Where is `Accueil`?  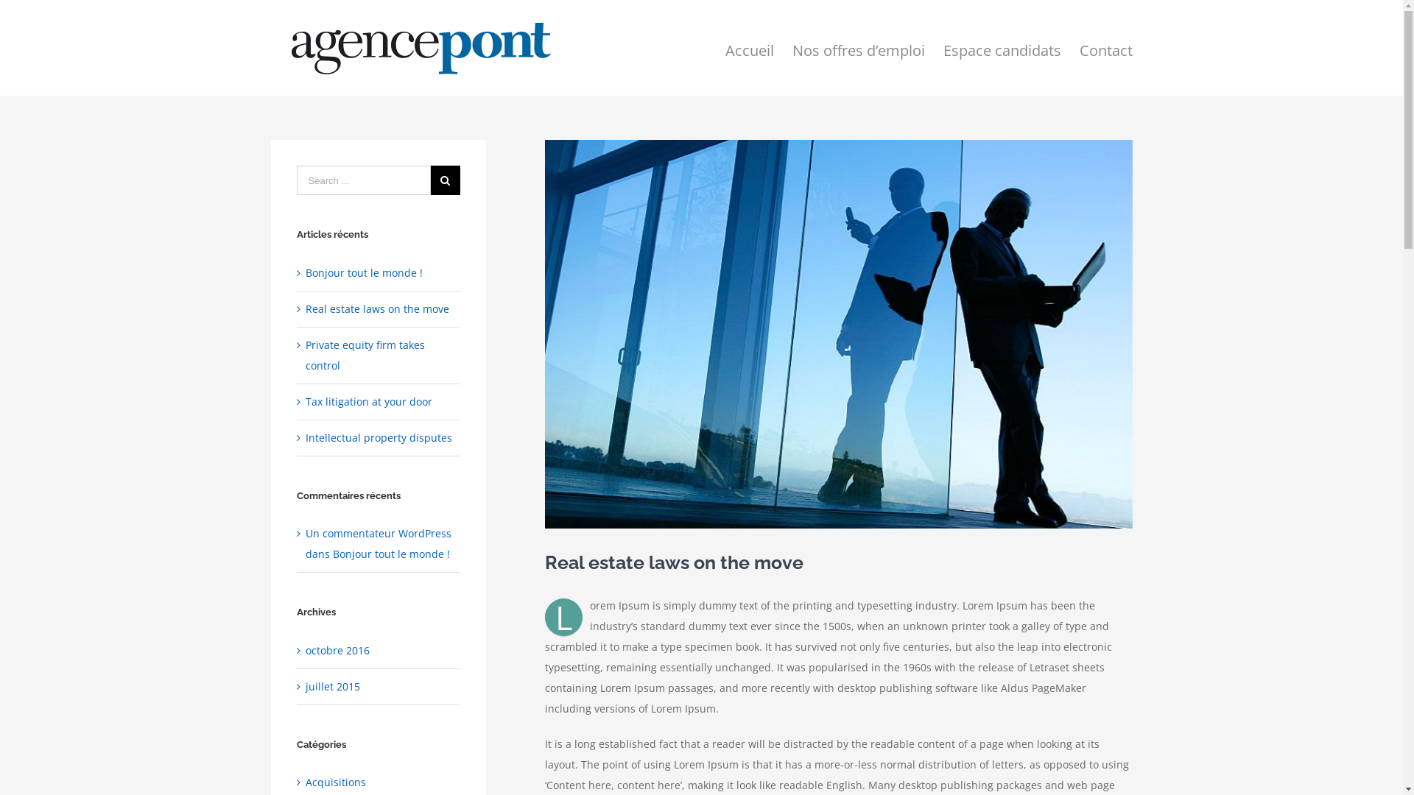
Accueil is located at coordinates (748, 48).